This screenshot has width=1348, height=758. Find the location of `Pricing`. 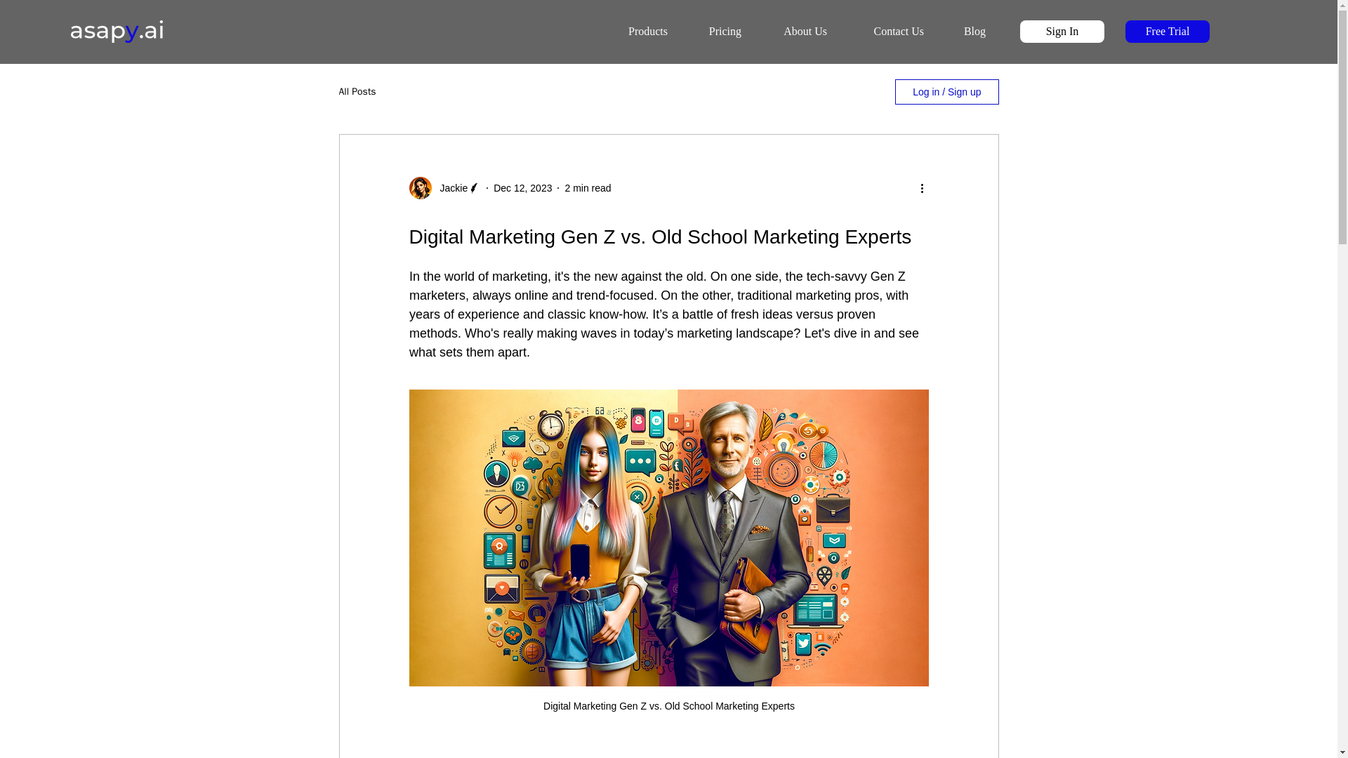

Pricing is located at coordinates (713, 32).